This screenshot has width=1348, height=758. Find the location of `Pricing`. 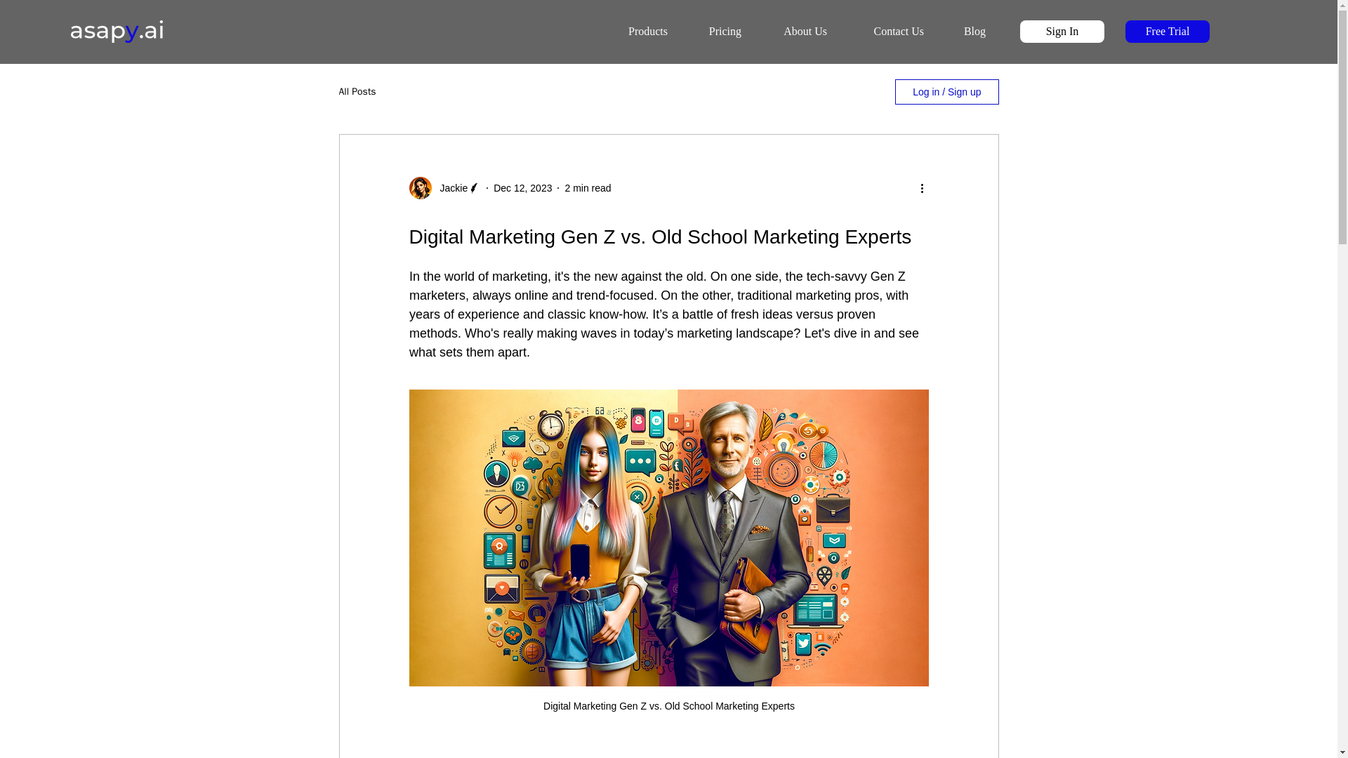

Pricing is located at coordinates (713, 32).